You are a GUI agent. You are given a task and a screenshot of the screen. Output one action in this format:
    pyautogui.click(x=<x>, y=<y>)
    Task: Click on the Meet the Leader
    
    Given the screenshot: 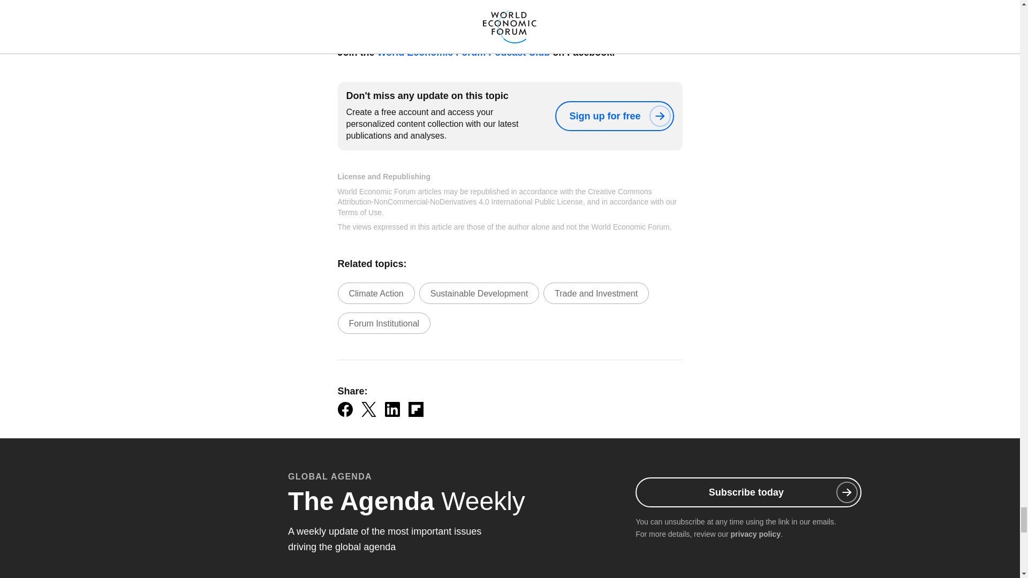 What is the action you would take?
    pyautogui.click(x=491, y=25)
    